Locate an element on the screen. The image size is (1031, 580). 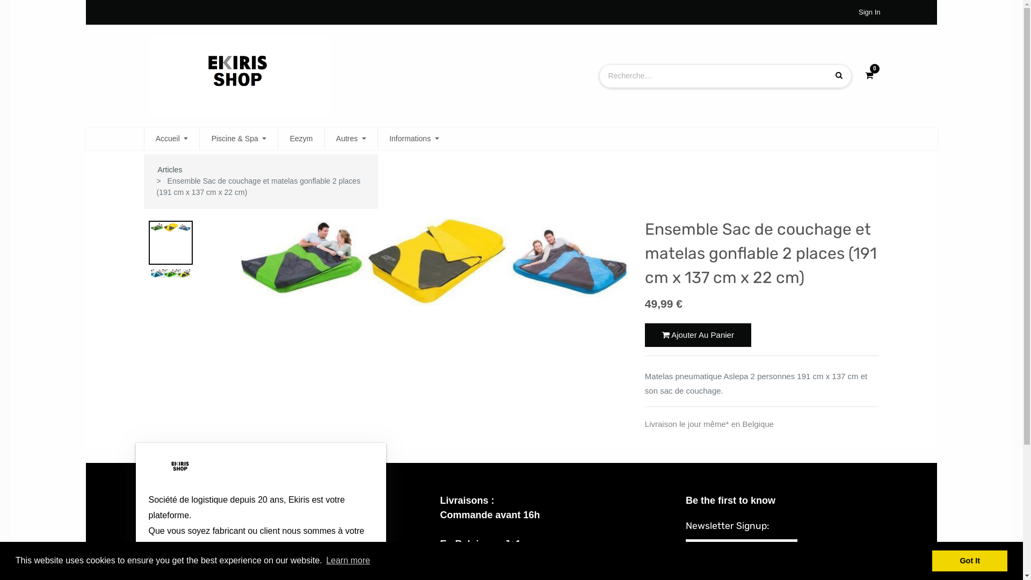
Subscribe is located at coordinates (826, 551).